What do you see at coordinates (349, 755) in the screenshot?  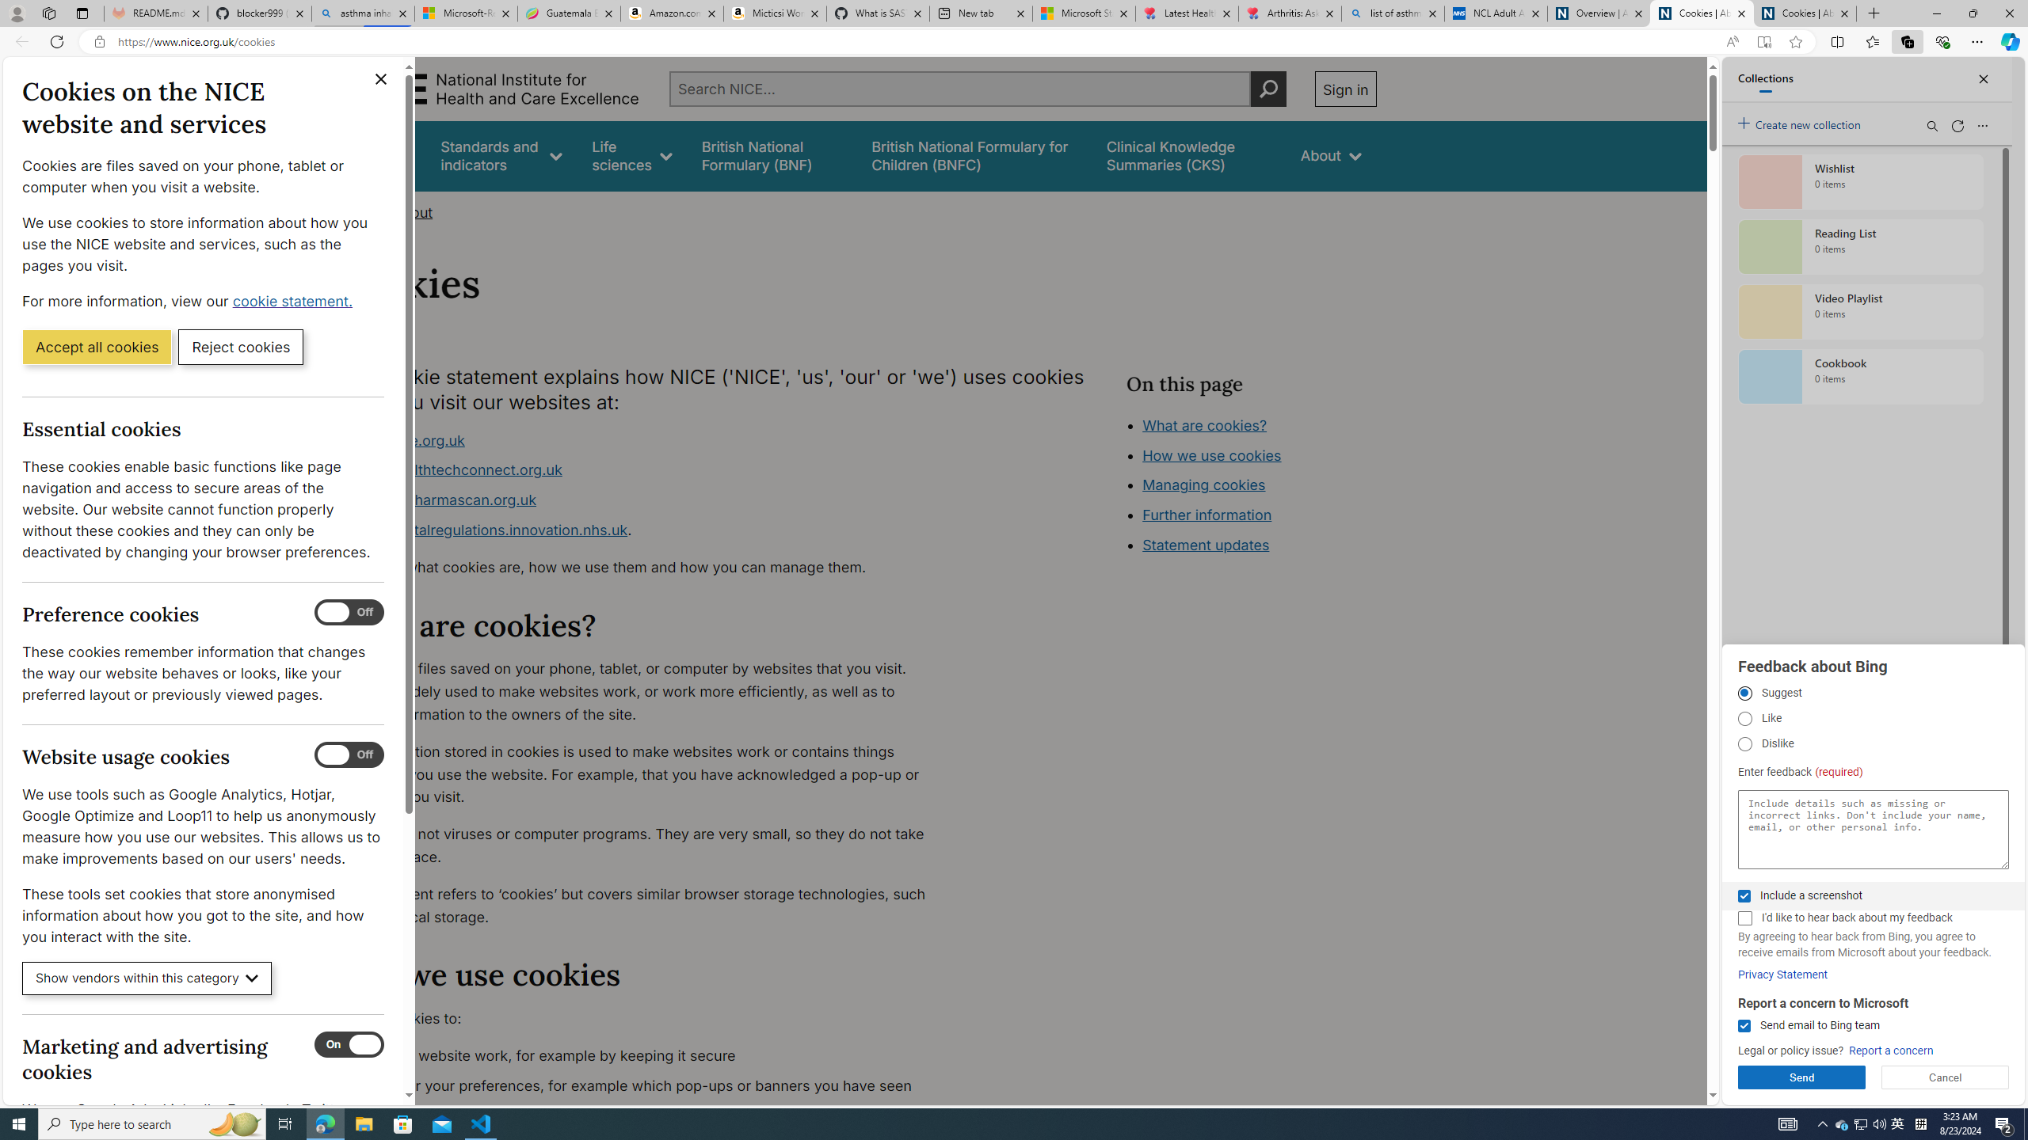 I see `Website usage cookies` at bounding box center [349, 755].